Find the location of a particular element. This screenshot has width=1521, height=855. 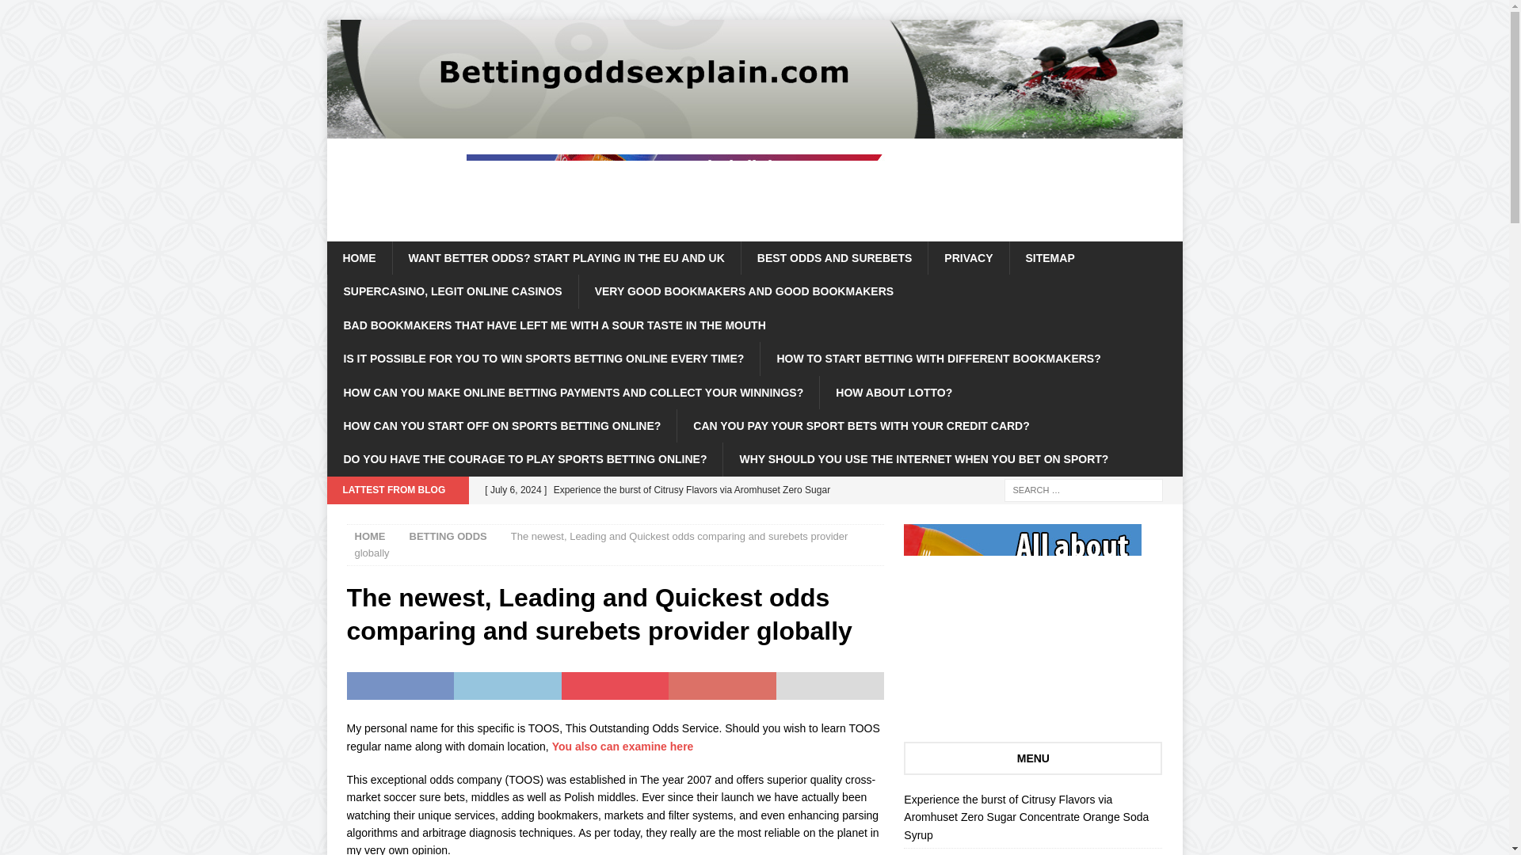

PRIVACY is located at coordinates (968, 257).